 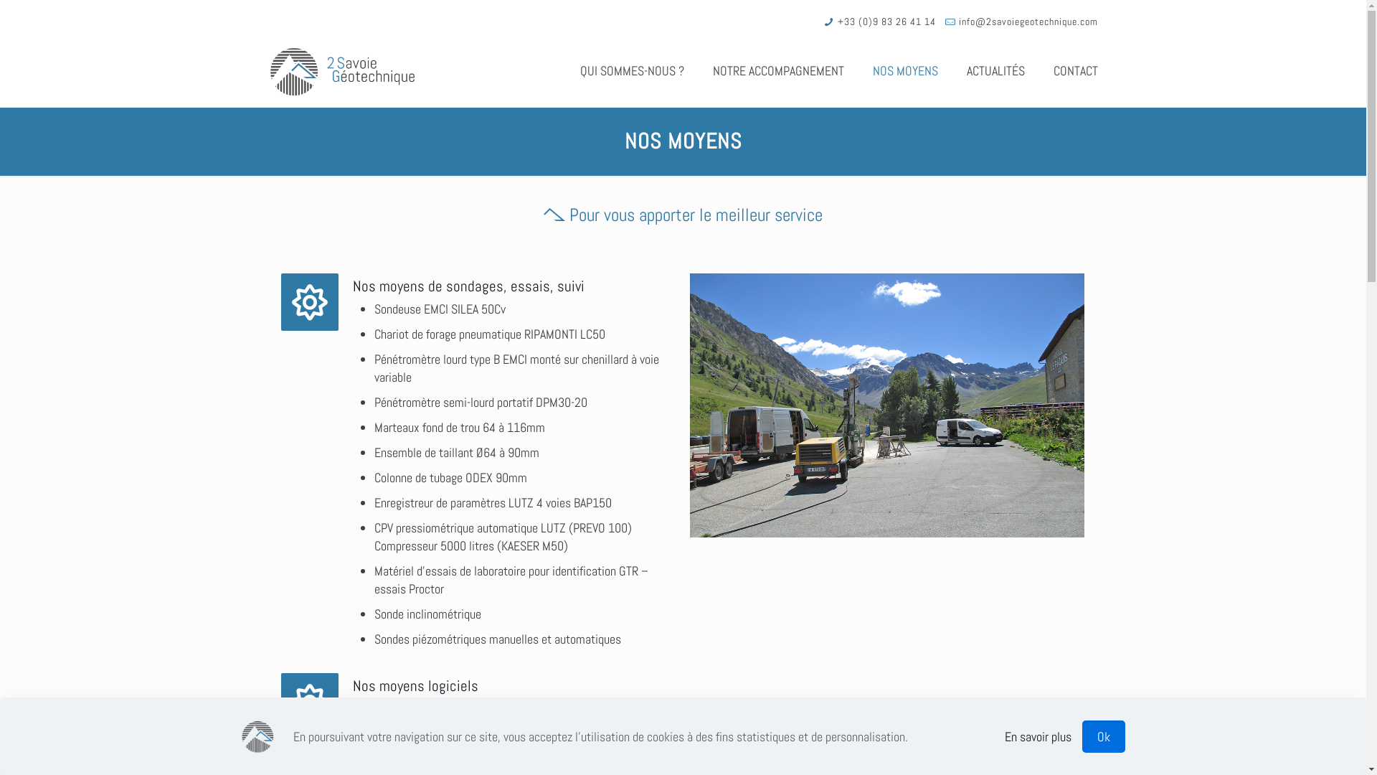 What do you see at coordinates (1075, 71) in the screenshot?
I see `CONTACT` at bounding box center [1075, 71].